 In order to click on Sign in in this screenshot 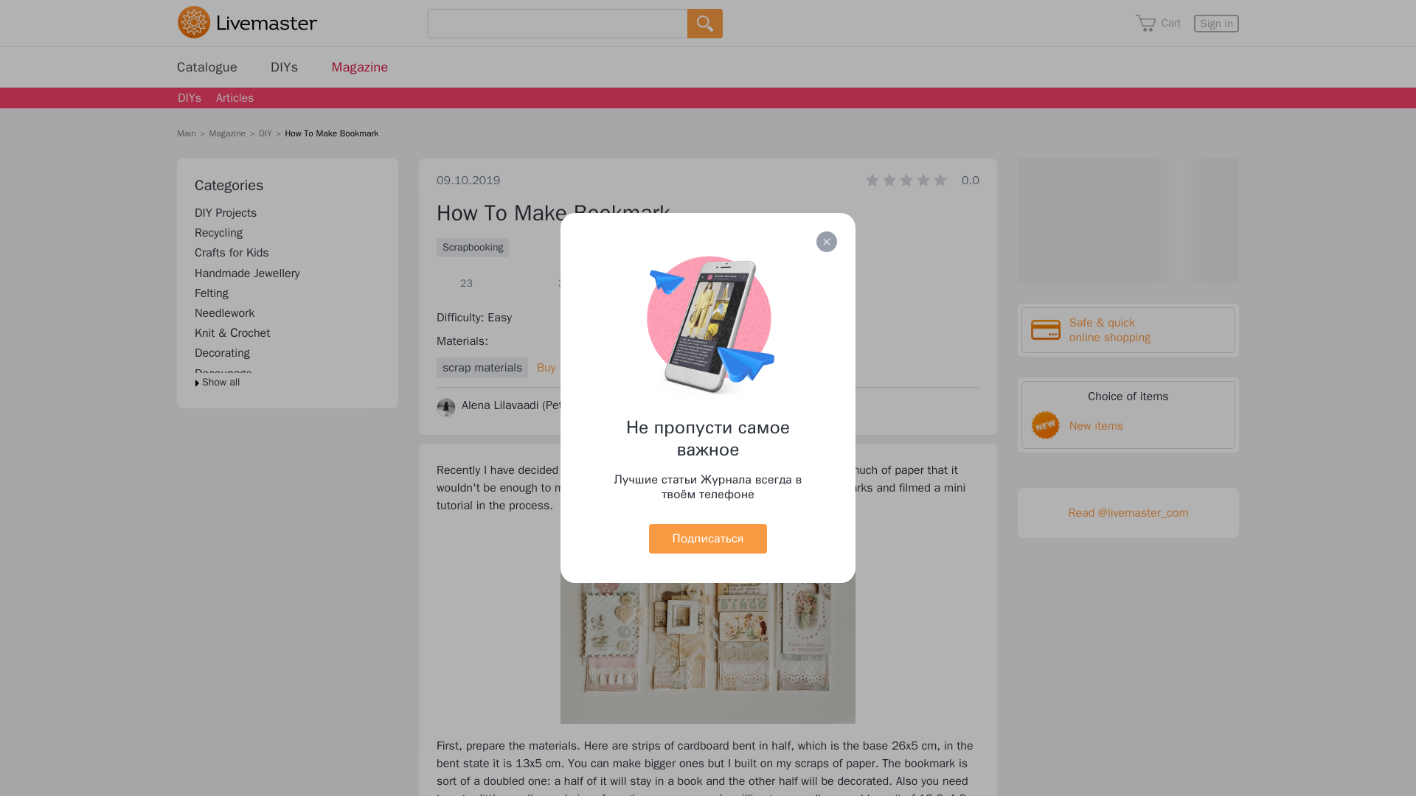, I will do `click(1216, 24)`.